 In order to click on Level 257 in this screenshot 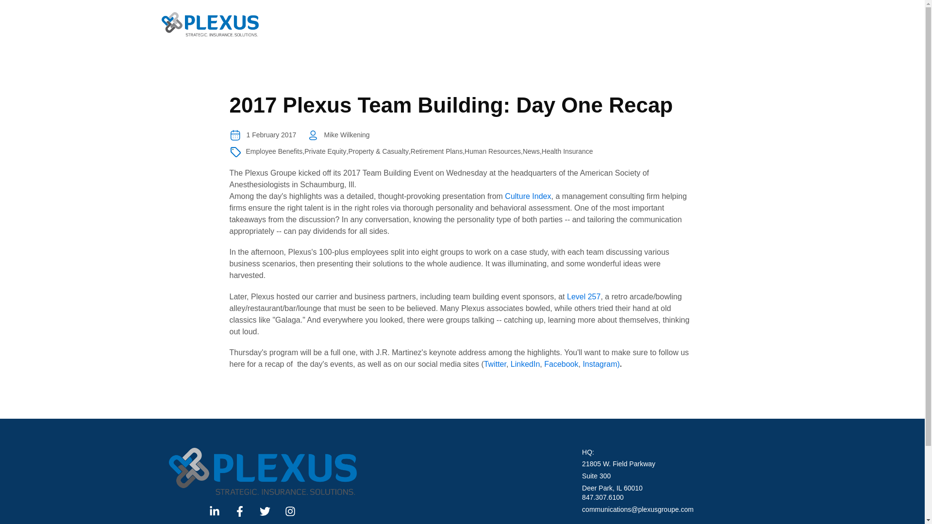, I will do `click(583, 296)`.